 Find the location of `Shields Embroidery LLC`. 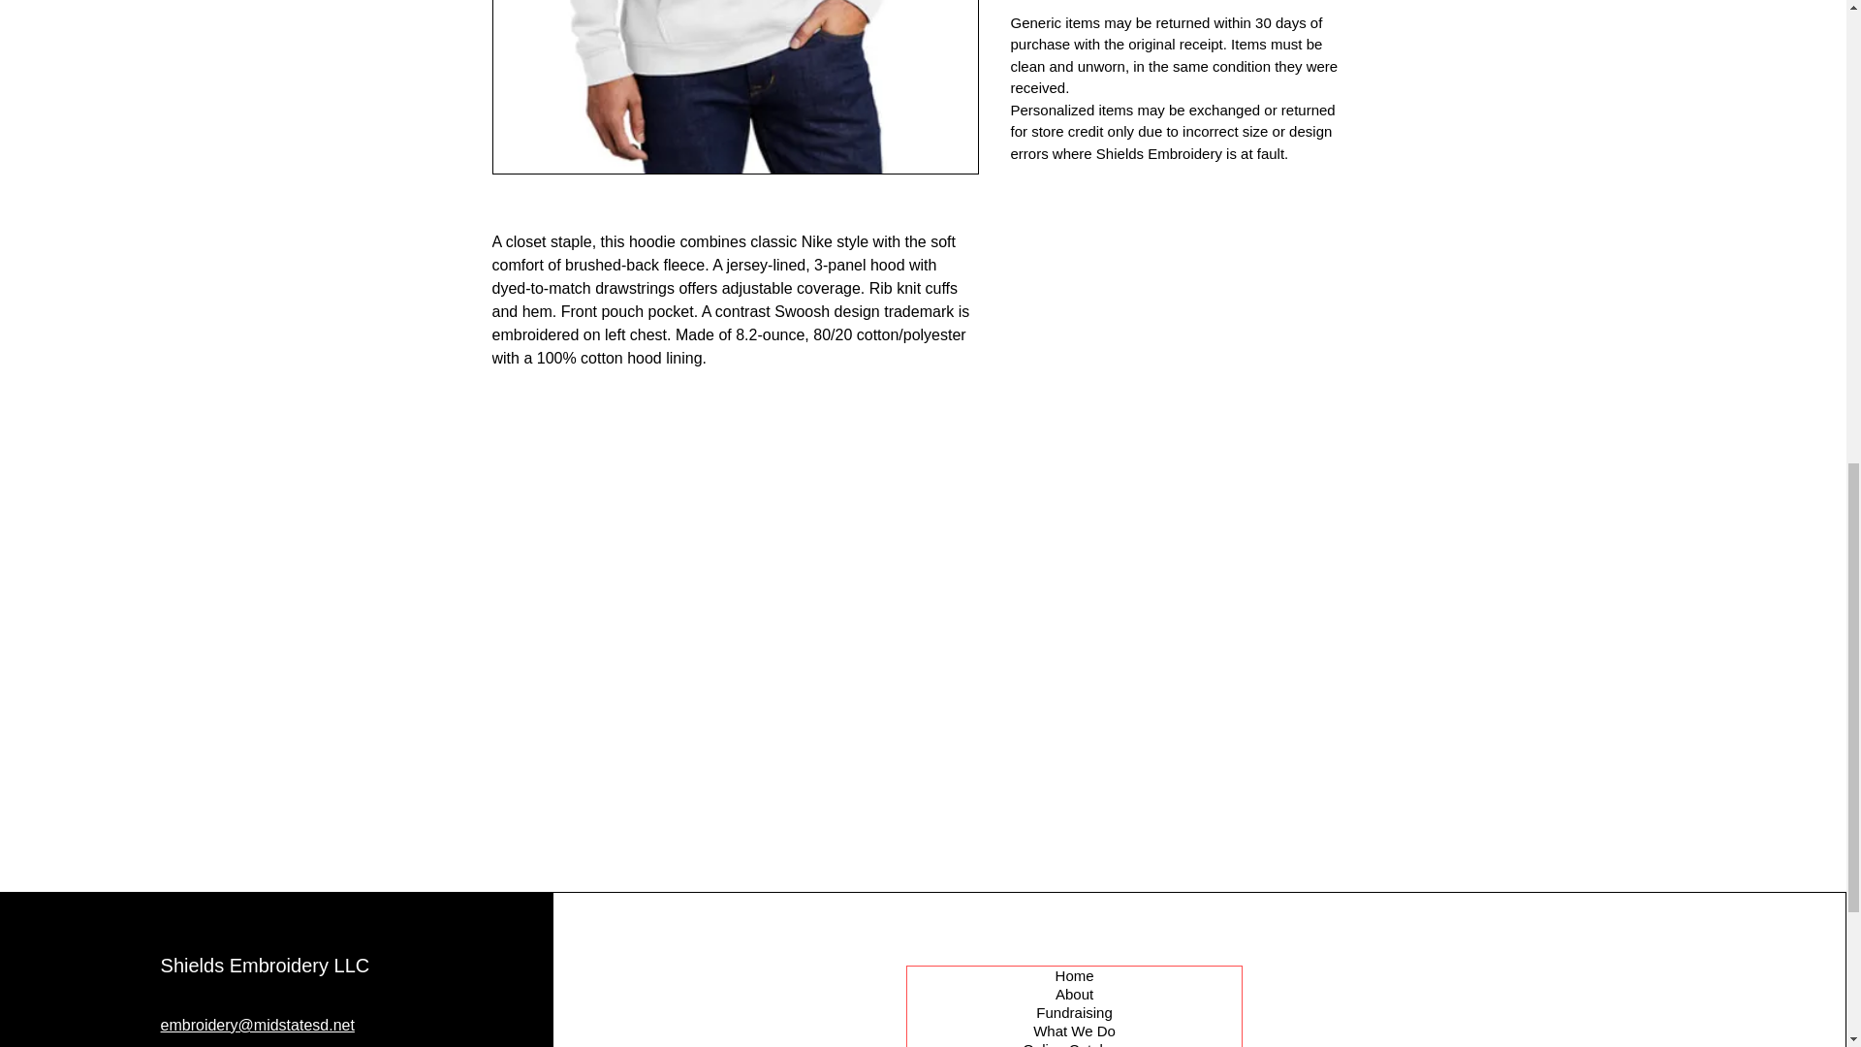

Shields Embroidery LLC is located at coordinates (266, 965).